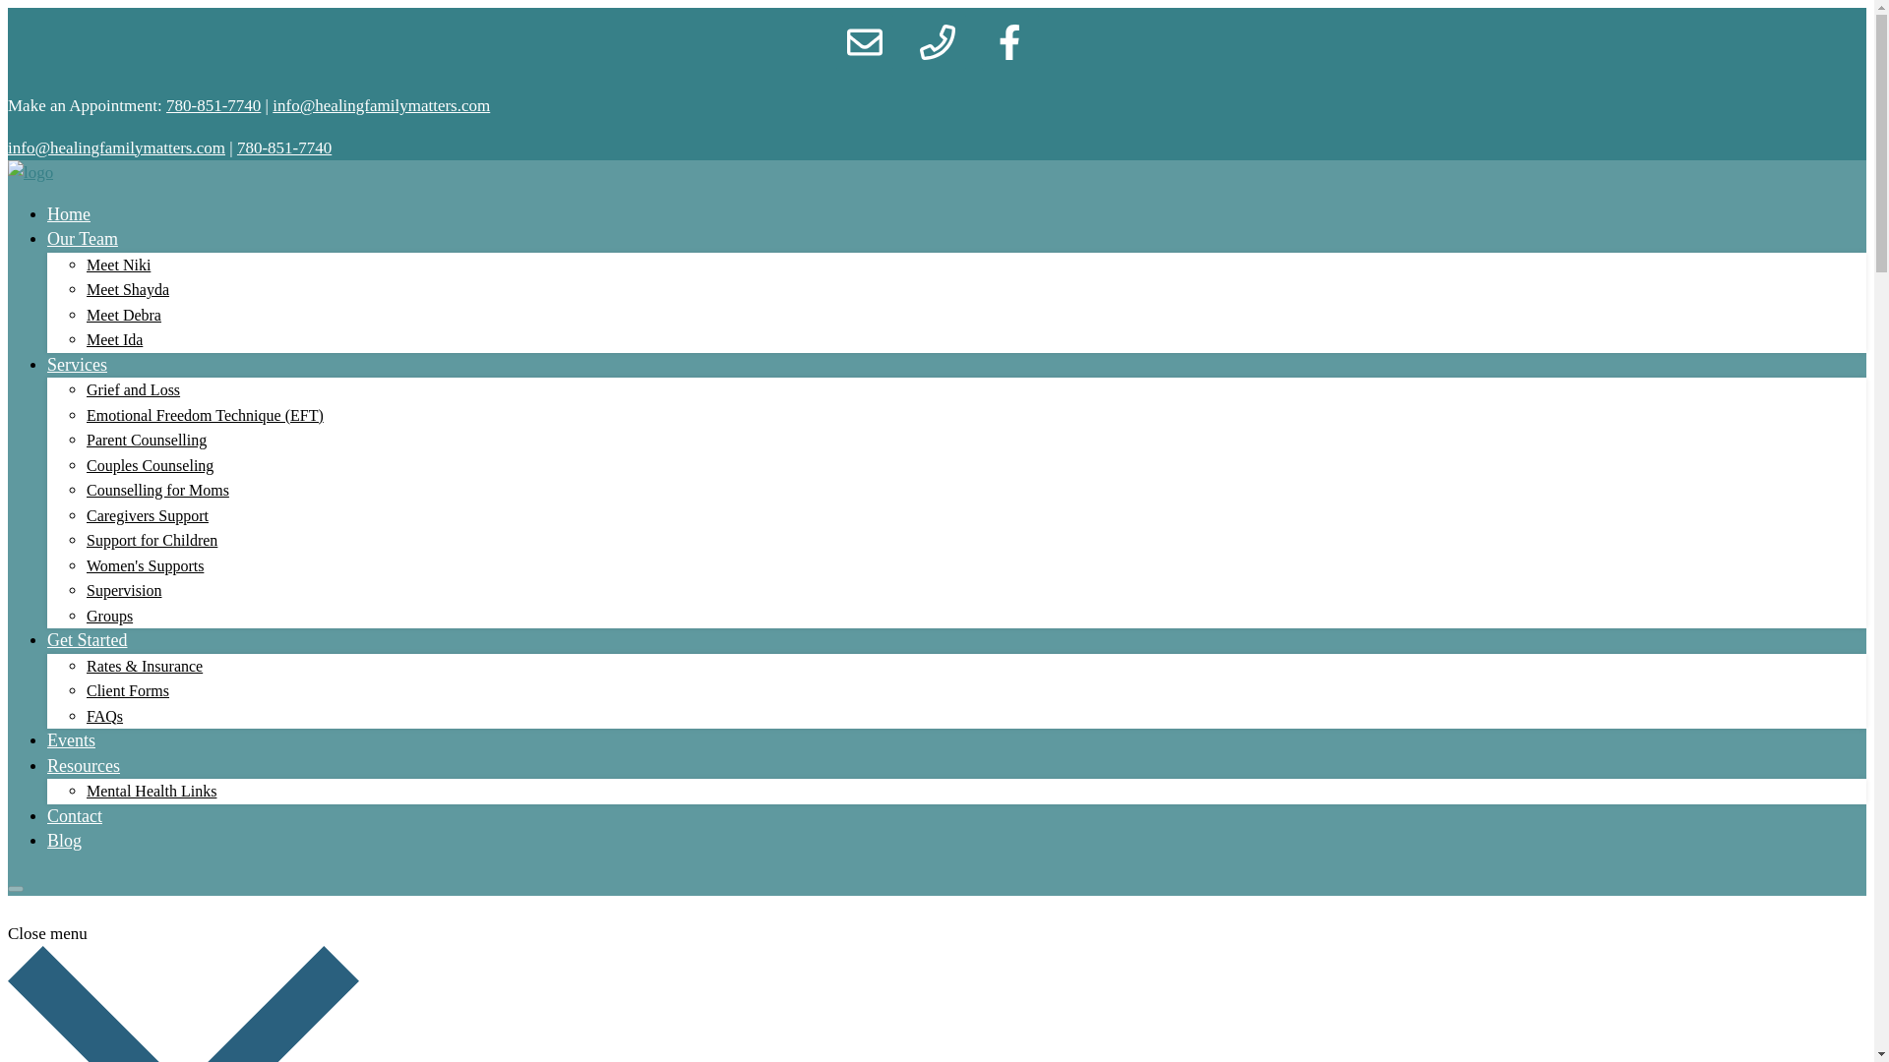  What do you see at coordinates (284, 147) in the screenshot?
I see `780-851-7740` at bounding box center [284, 147].